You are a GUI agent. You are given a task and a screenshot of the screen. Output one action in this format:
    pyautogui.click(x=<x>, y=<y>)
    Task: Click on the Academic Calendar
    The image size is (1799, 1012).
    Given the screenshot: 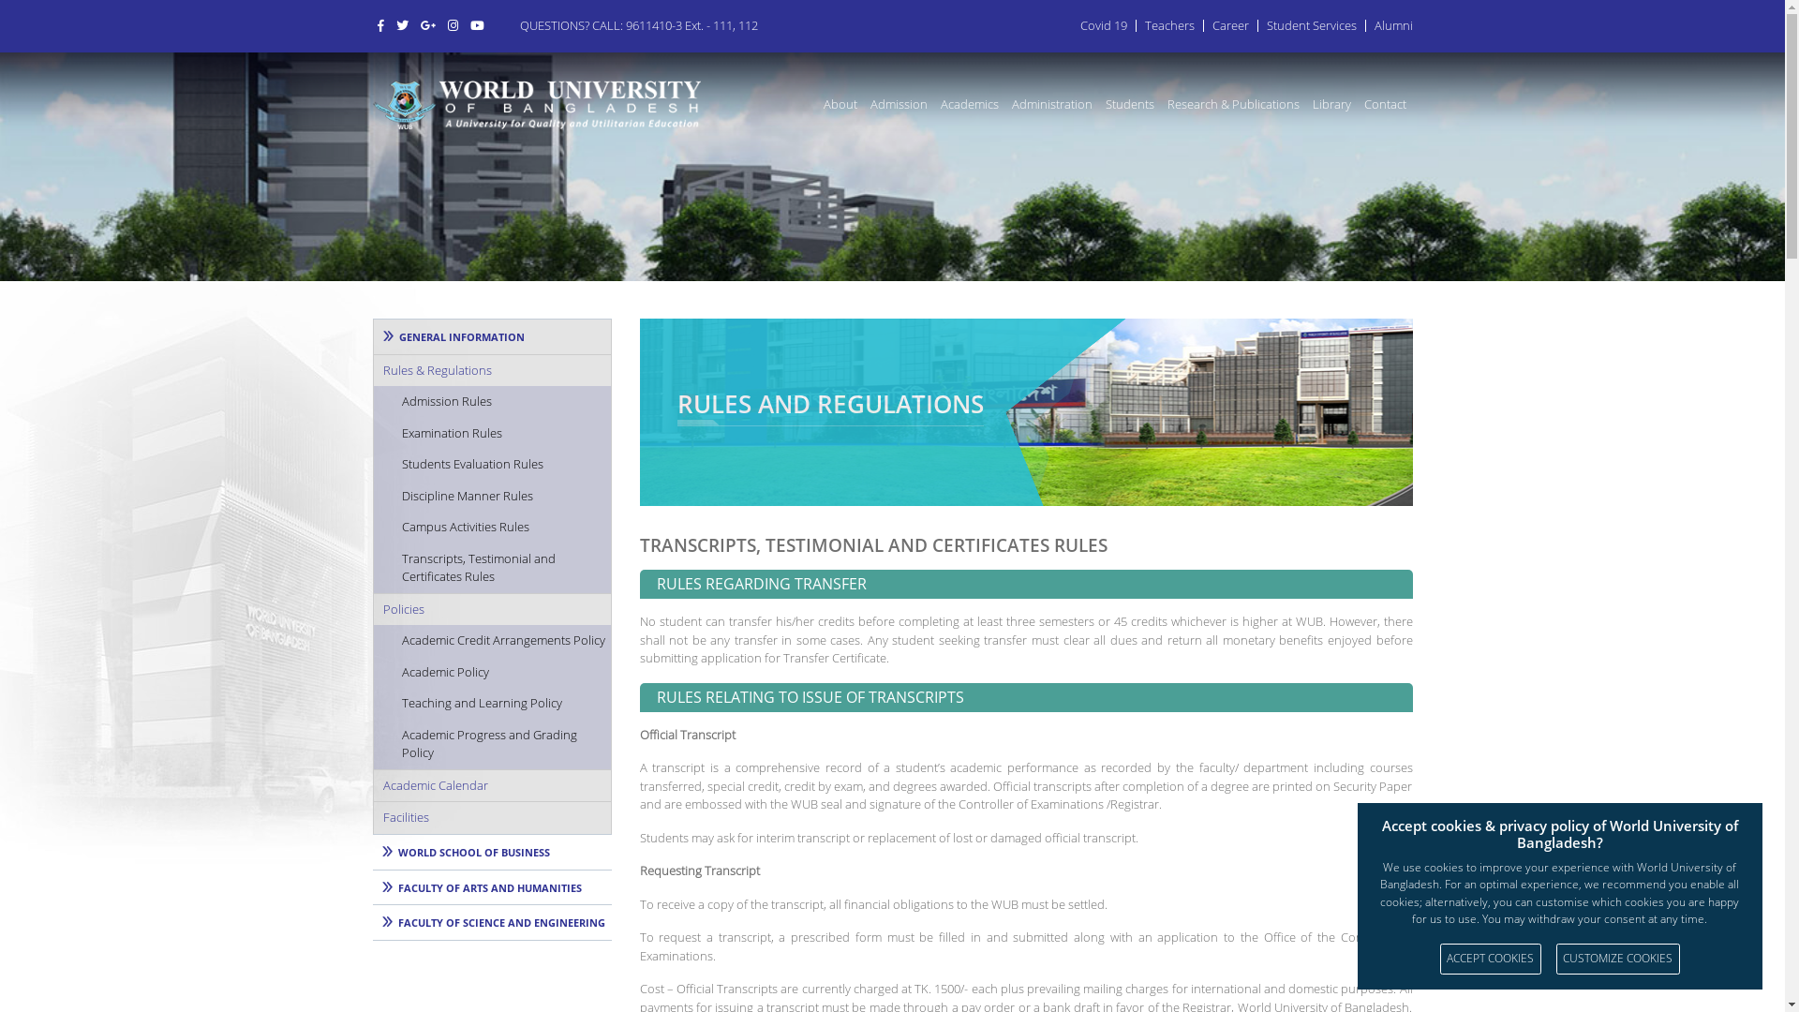 What is the action you would take?
    pyautogui.click(x=491, y=785)
    